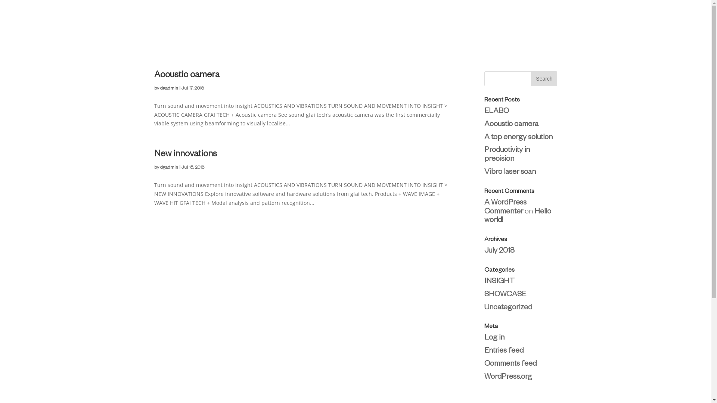 The height and width of the screenshot is (403, 717). I want to click on SHOWCASE, so click(487, 43).